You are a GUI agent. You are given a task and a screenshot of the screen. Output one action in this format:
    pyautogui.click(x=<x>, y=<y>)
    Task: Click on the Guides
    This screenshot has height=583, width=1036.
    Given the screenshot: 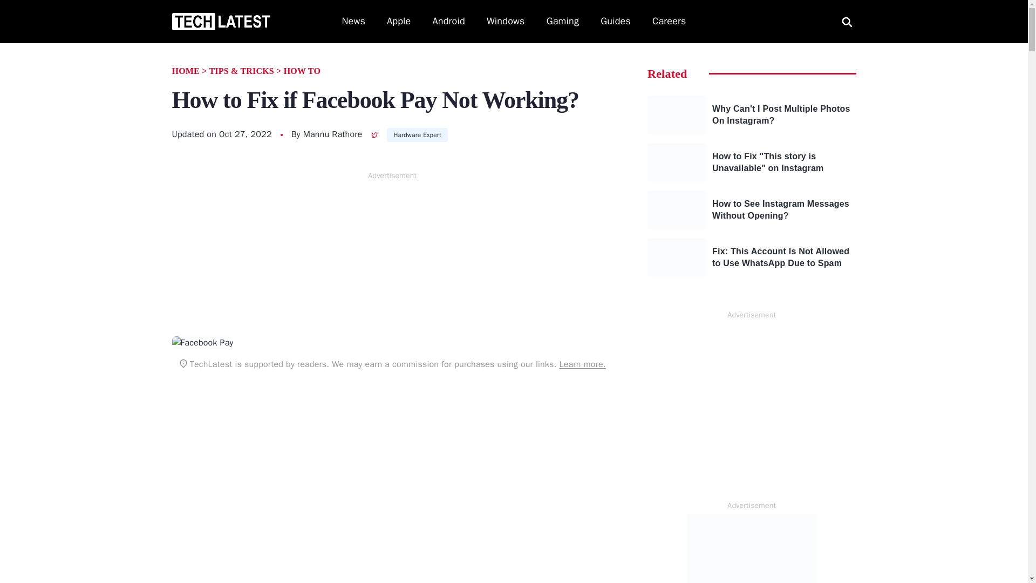 What is the action you would take?
    pyautogui.click(x=616, y=22)
    